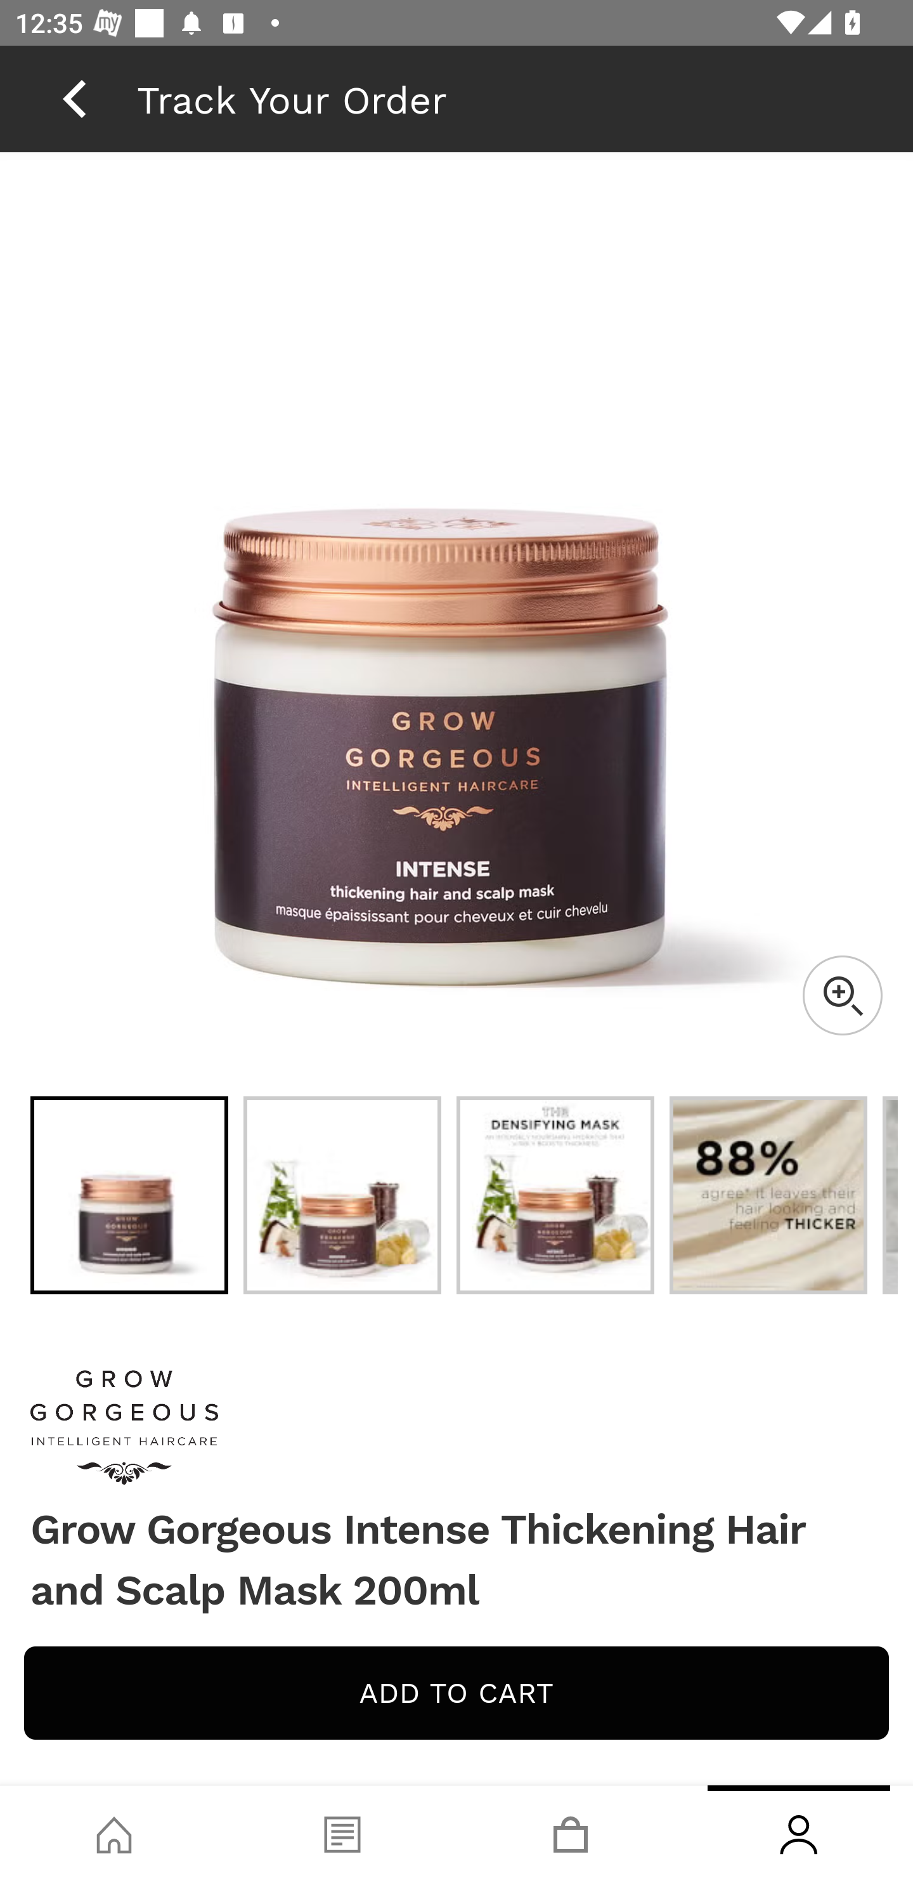  I want to click on Shop, tab, 1 of 4, so click(114, 1832).